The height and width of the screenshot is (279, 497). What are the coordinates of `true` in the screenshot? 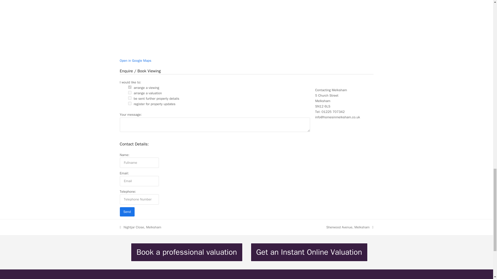 It's located at (129, 92).